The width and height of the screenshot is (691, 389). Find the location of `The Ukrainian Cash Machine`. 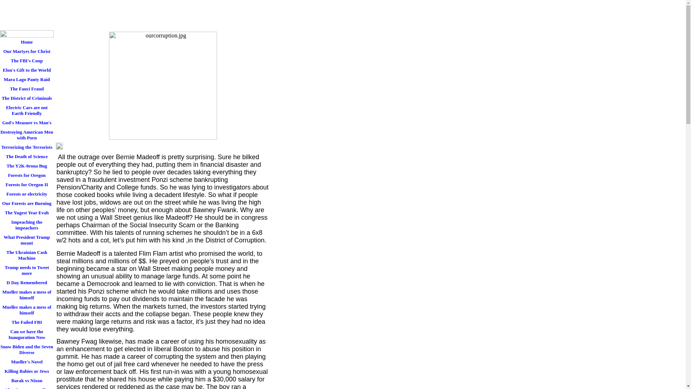

The Ukrainian Cash Machine is located at coordinates (27, 255).